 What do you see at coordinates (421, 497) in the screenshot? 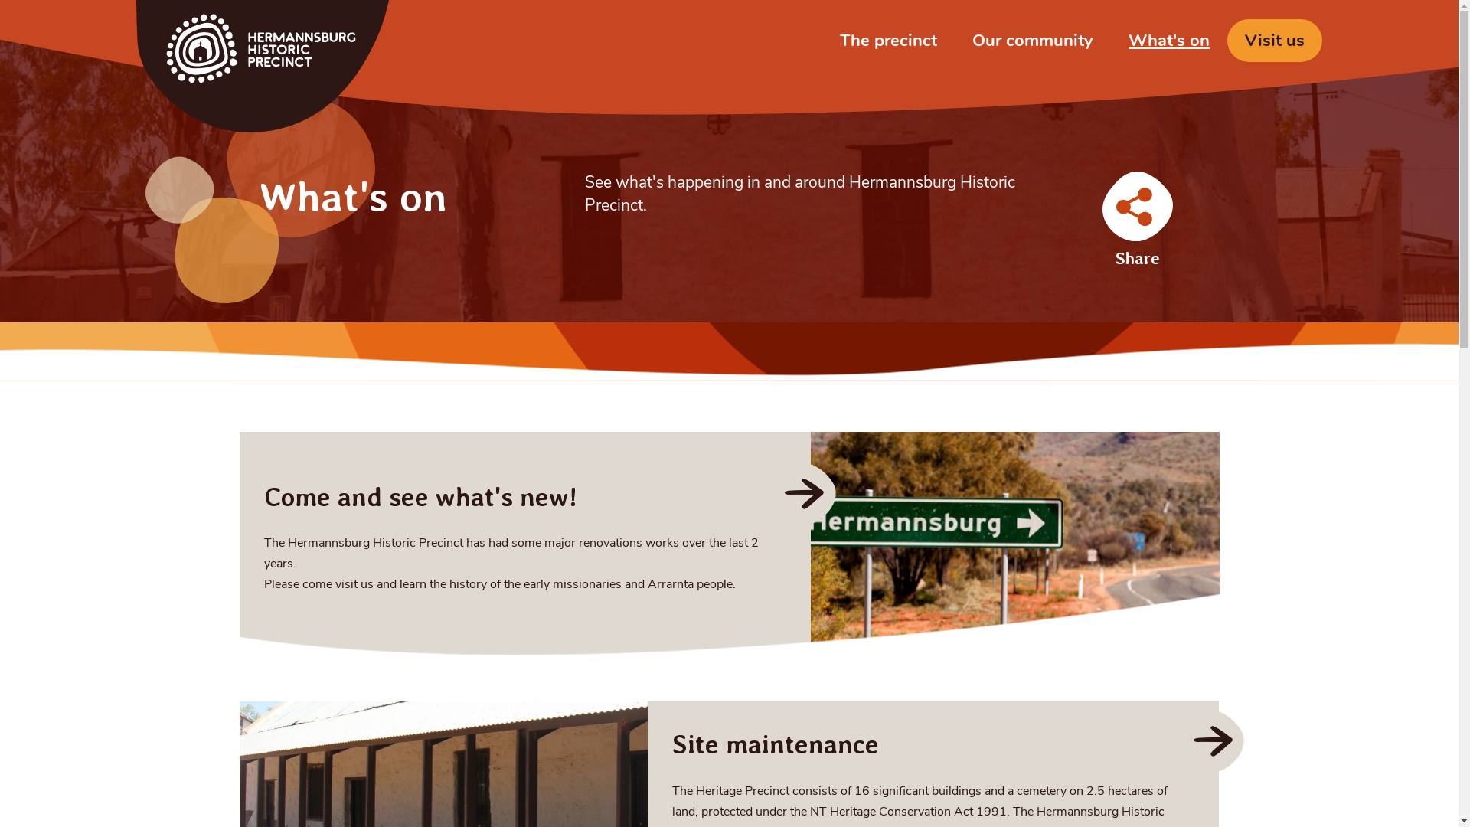
I see `Come and see what's new!` at bounding box center [421, 497].